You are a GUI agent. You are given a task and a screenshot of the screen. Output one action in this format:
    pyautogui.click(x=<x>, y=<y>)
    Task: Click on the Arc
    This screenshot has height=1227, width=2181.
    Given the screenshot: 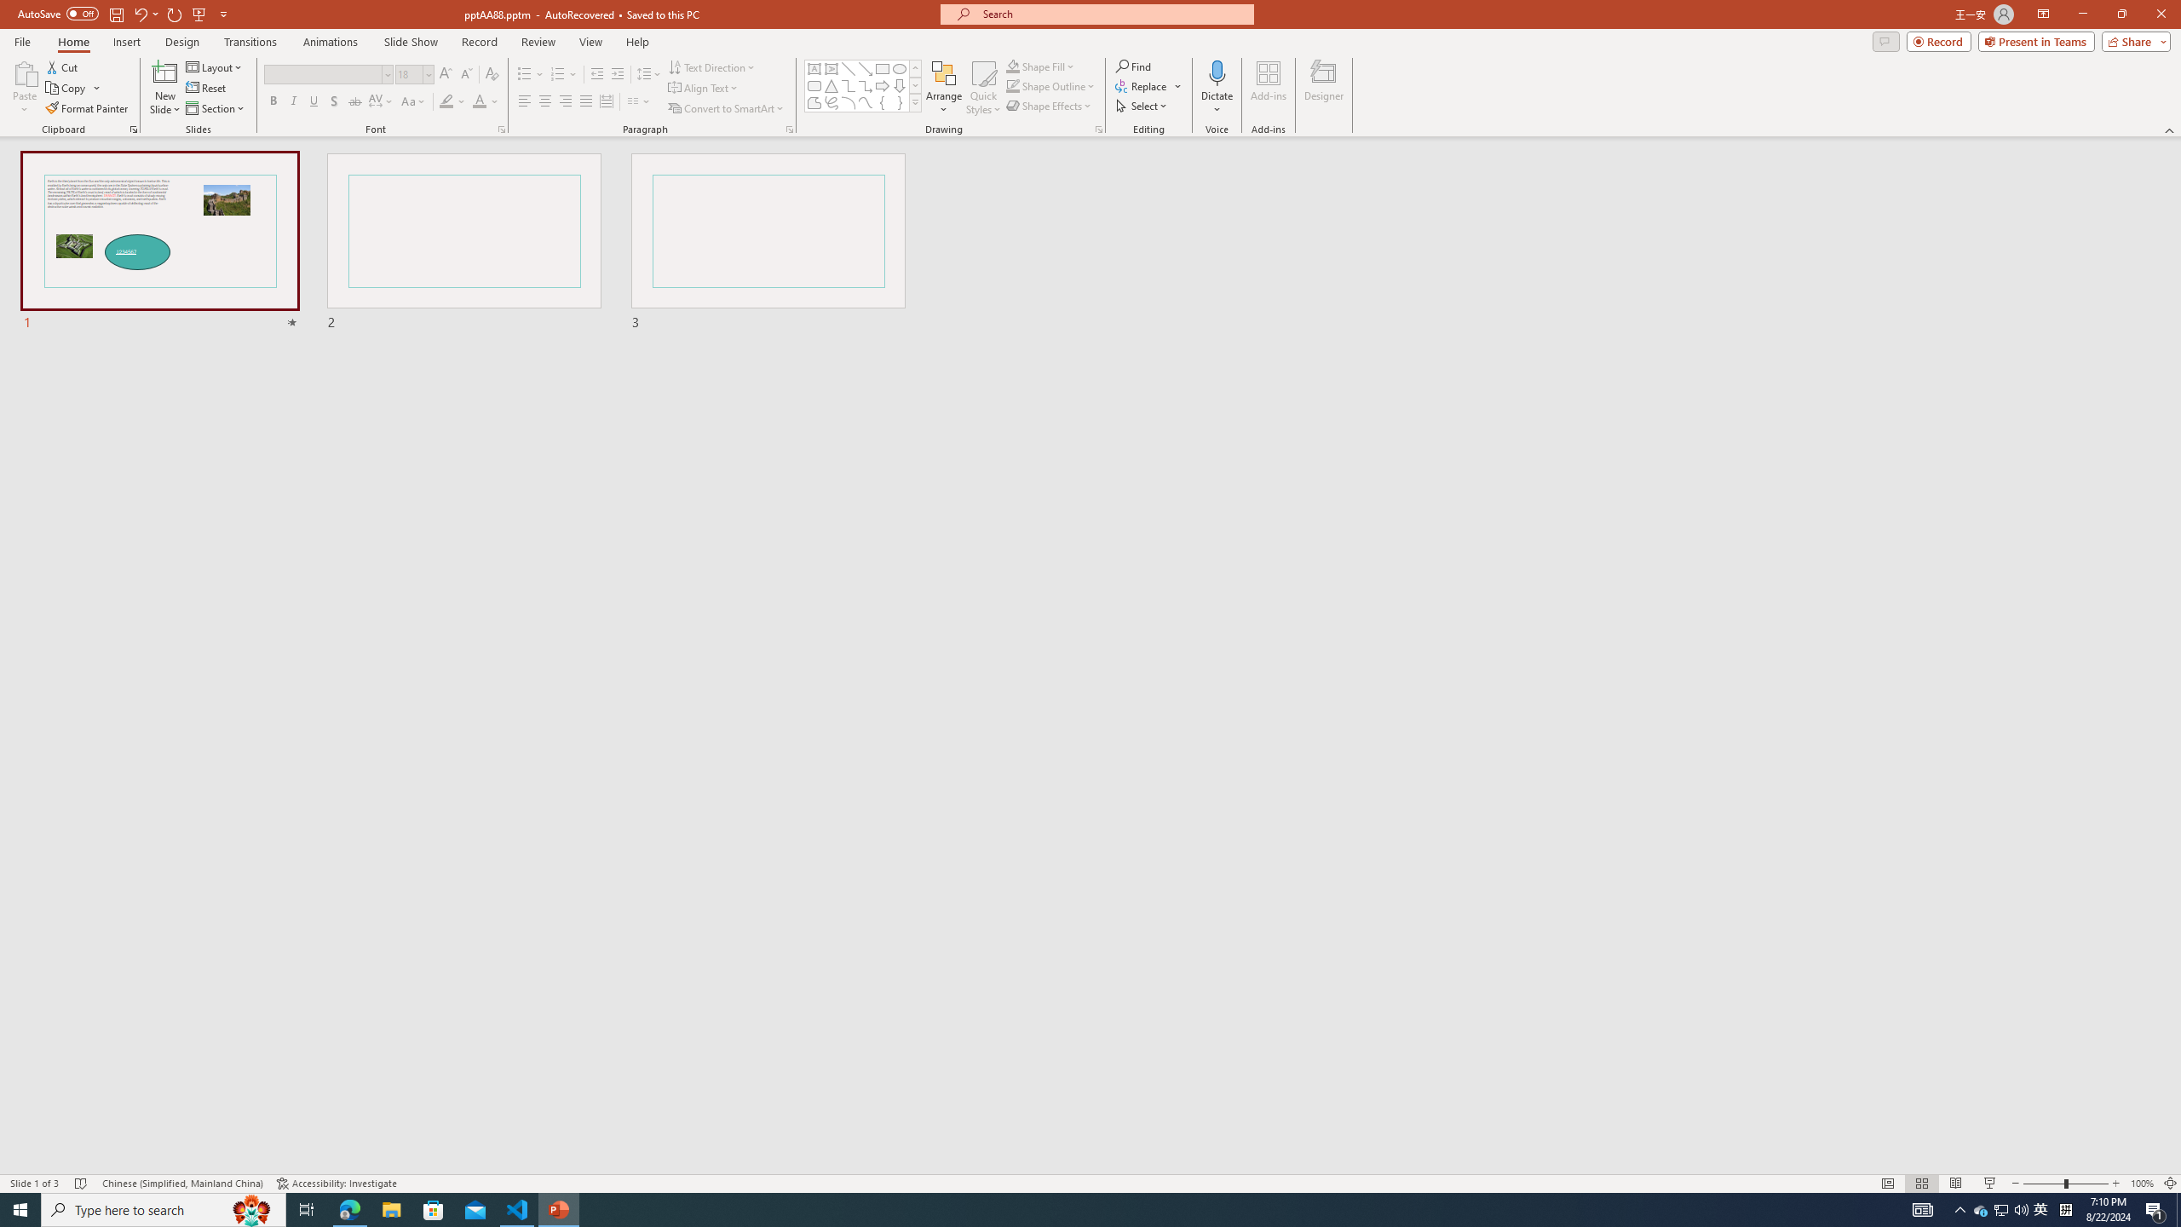 What is the action you would take?
    pyautogui.click(x=849, y=102)
    